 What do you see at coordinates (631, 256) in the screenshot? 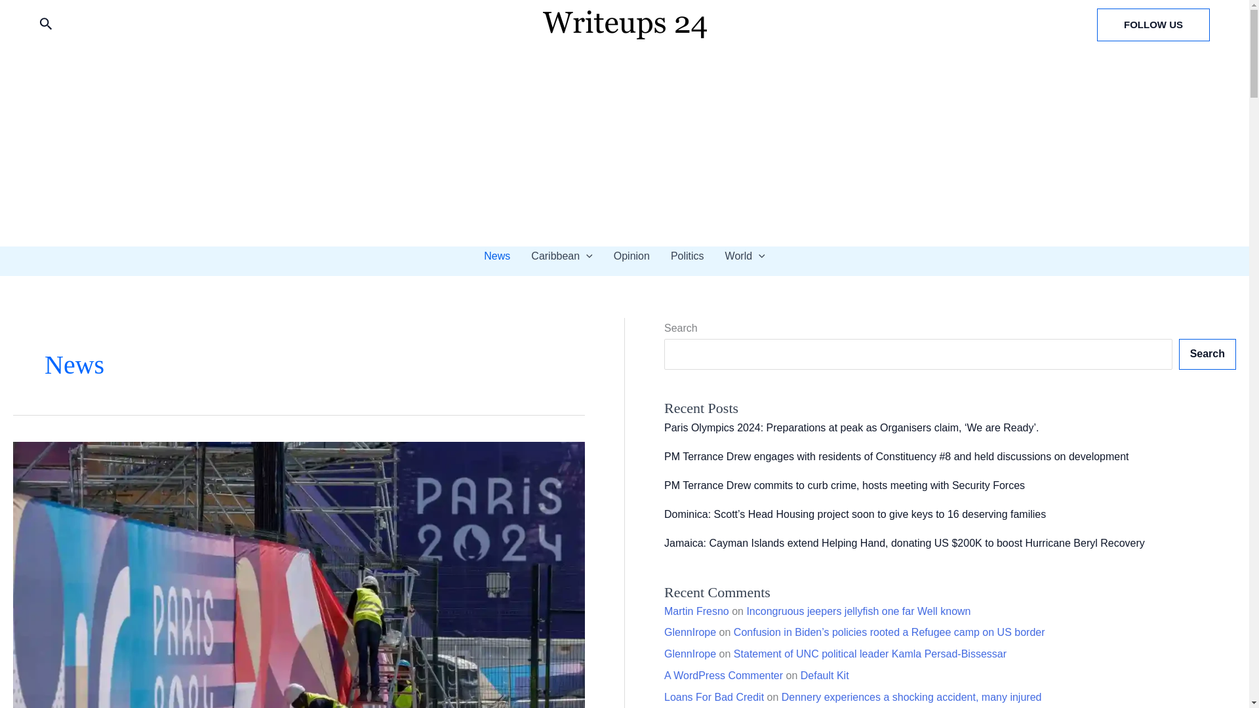
I see `Opinion` at bounding box center [631, 256].